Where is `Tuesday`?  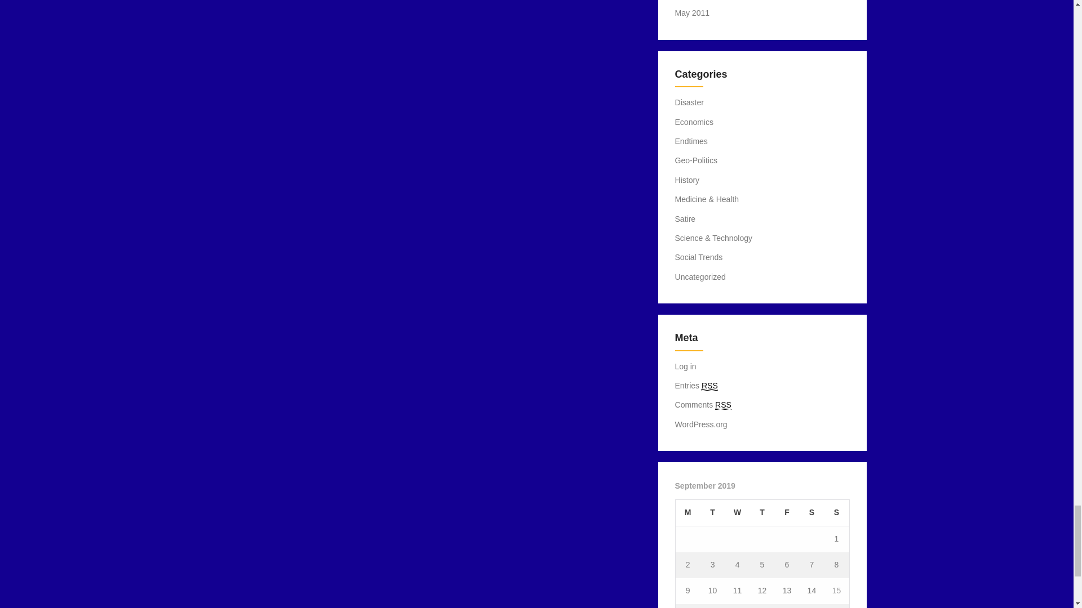 Tuesday is located at coordinates (712, 513).